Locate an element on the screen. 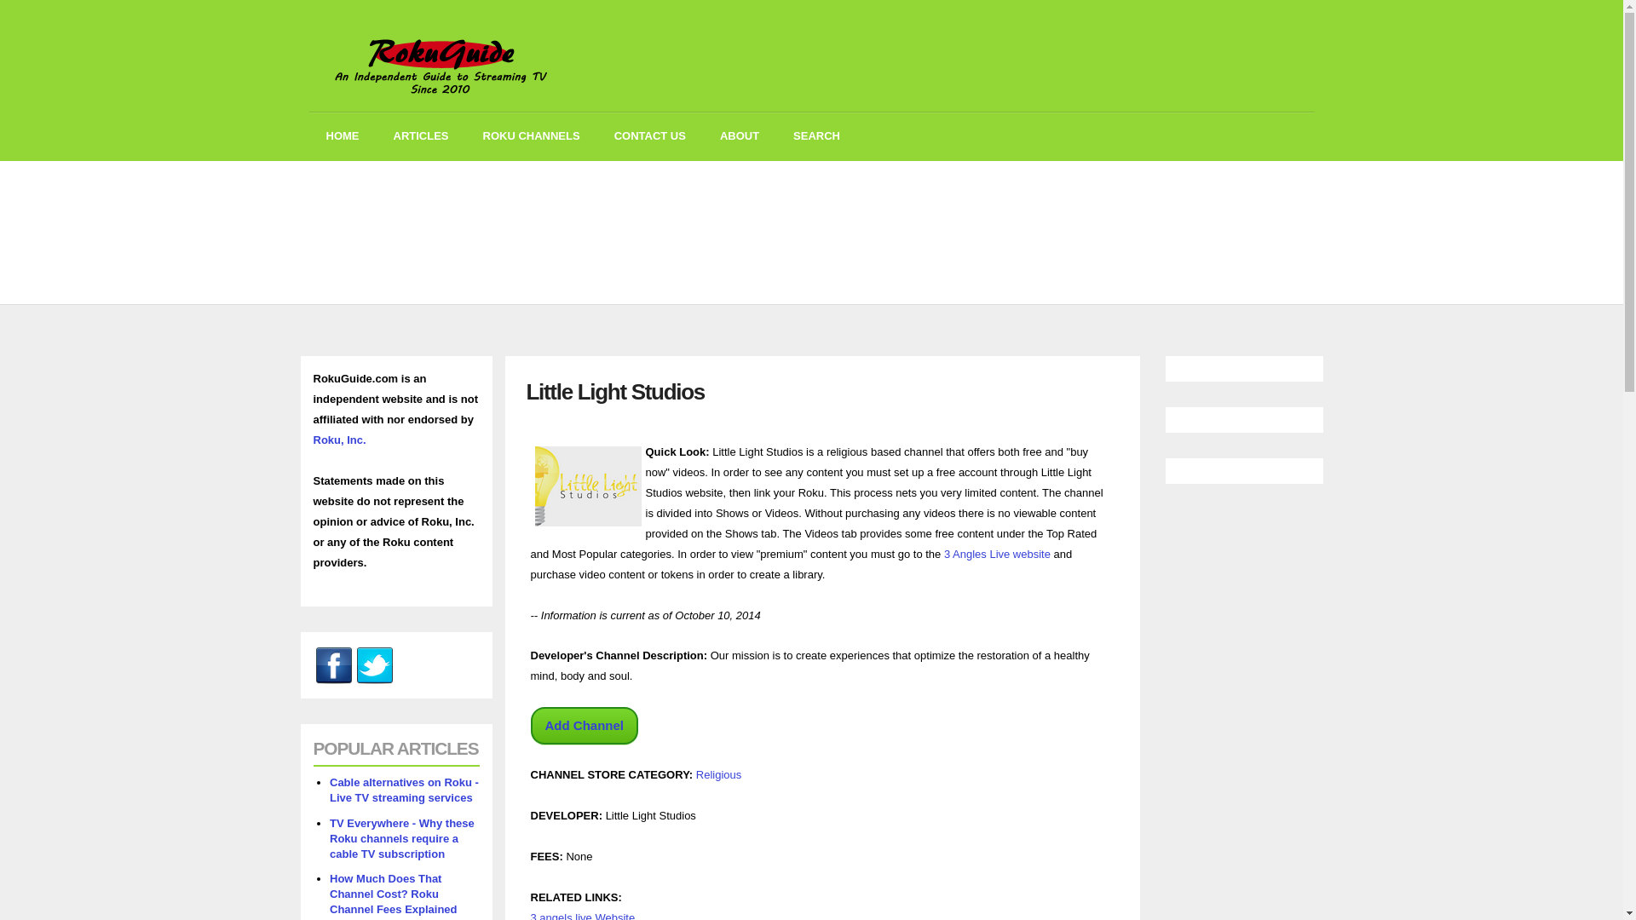 The width and height of the screenshot is (1636, 920). SEARCH is located at coordinates (816, 136).